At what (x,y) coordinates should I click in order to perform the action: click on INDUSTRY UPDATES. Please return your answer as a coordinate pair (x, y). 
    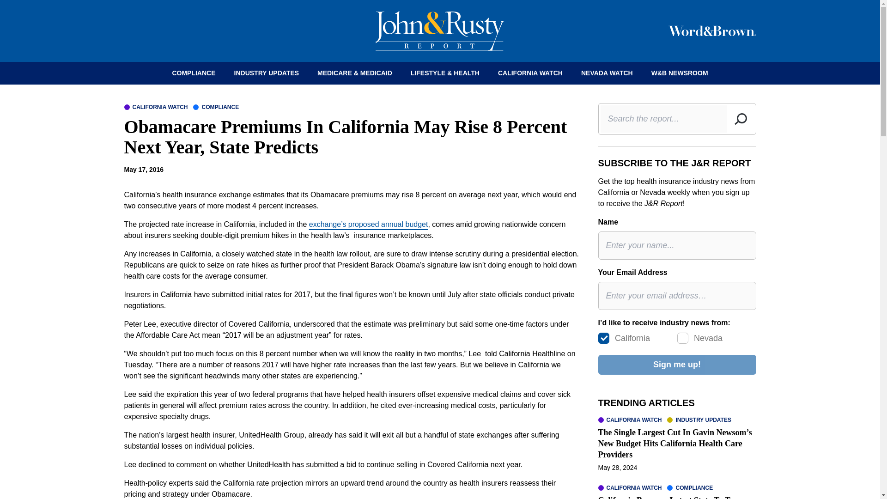
    Looking at the image, I should click on (267, 73).